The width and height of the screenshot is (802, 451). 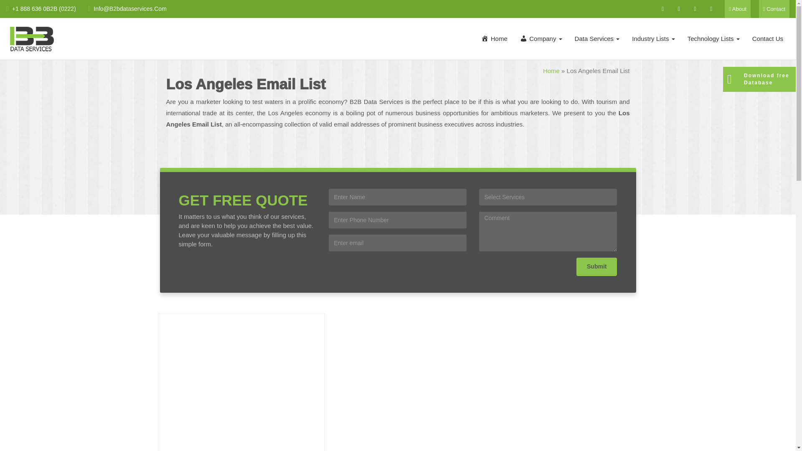 What do you see at coordinates (541, 38) in the screenshot?
I see `Company` at bounding box center [541, 38].